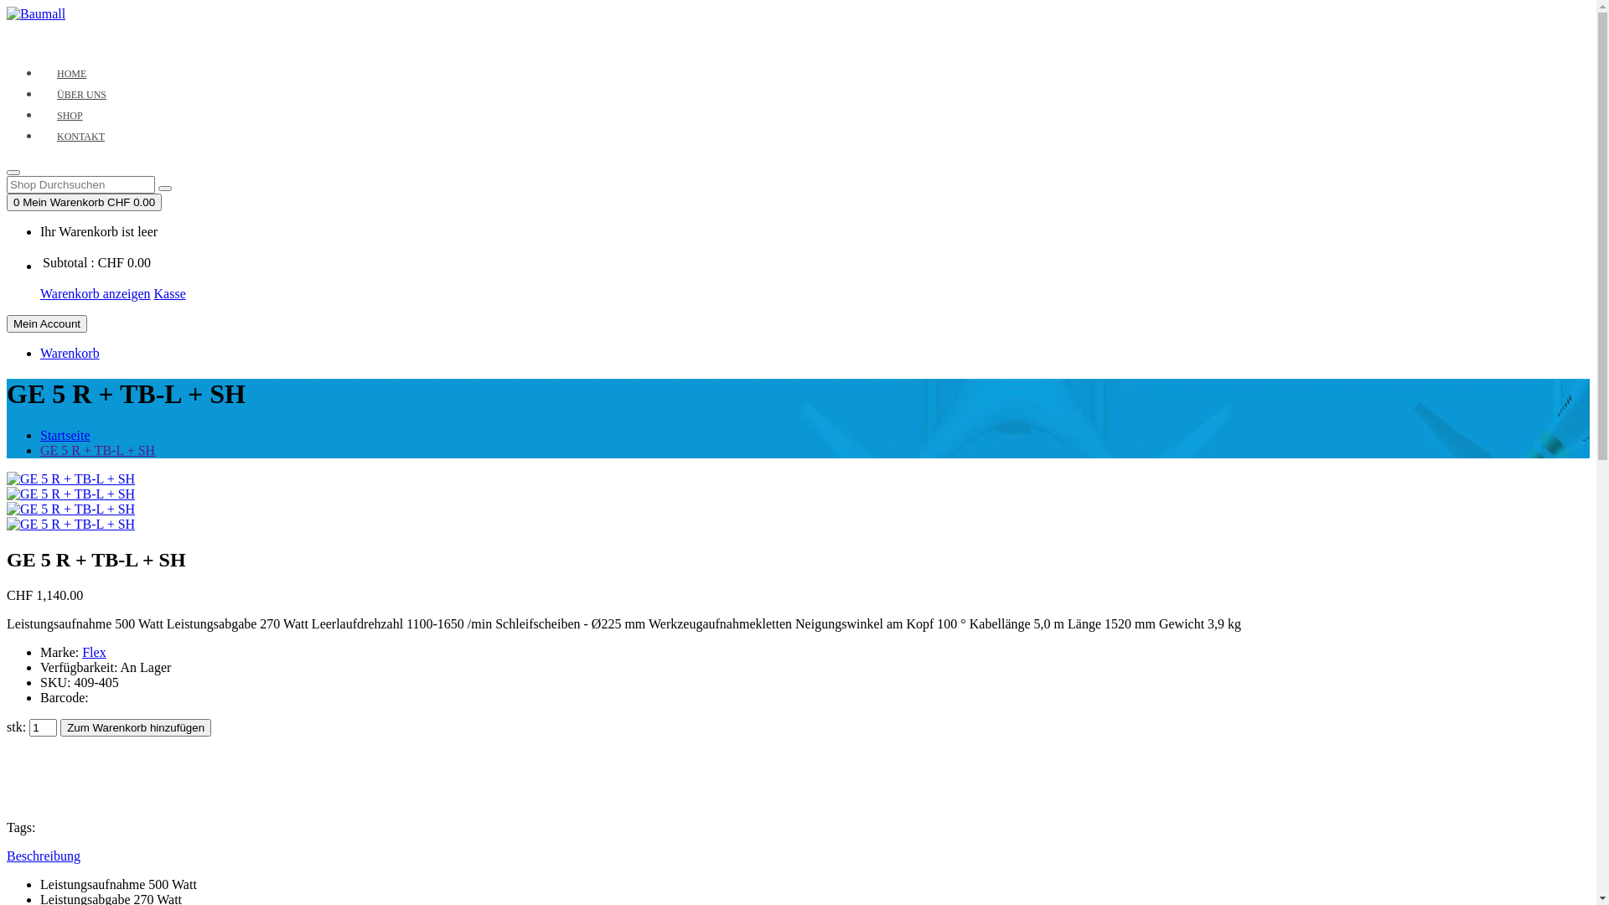 This screenshot has width=1609, height=905. I want to click on Startseite, so click(65, 436).